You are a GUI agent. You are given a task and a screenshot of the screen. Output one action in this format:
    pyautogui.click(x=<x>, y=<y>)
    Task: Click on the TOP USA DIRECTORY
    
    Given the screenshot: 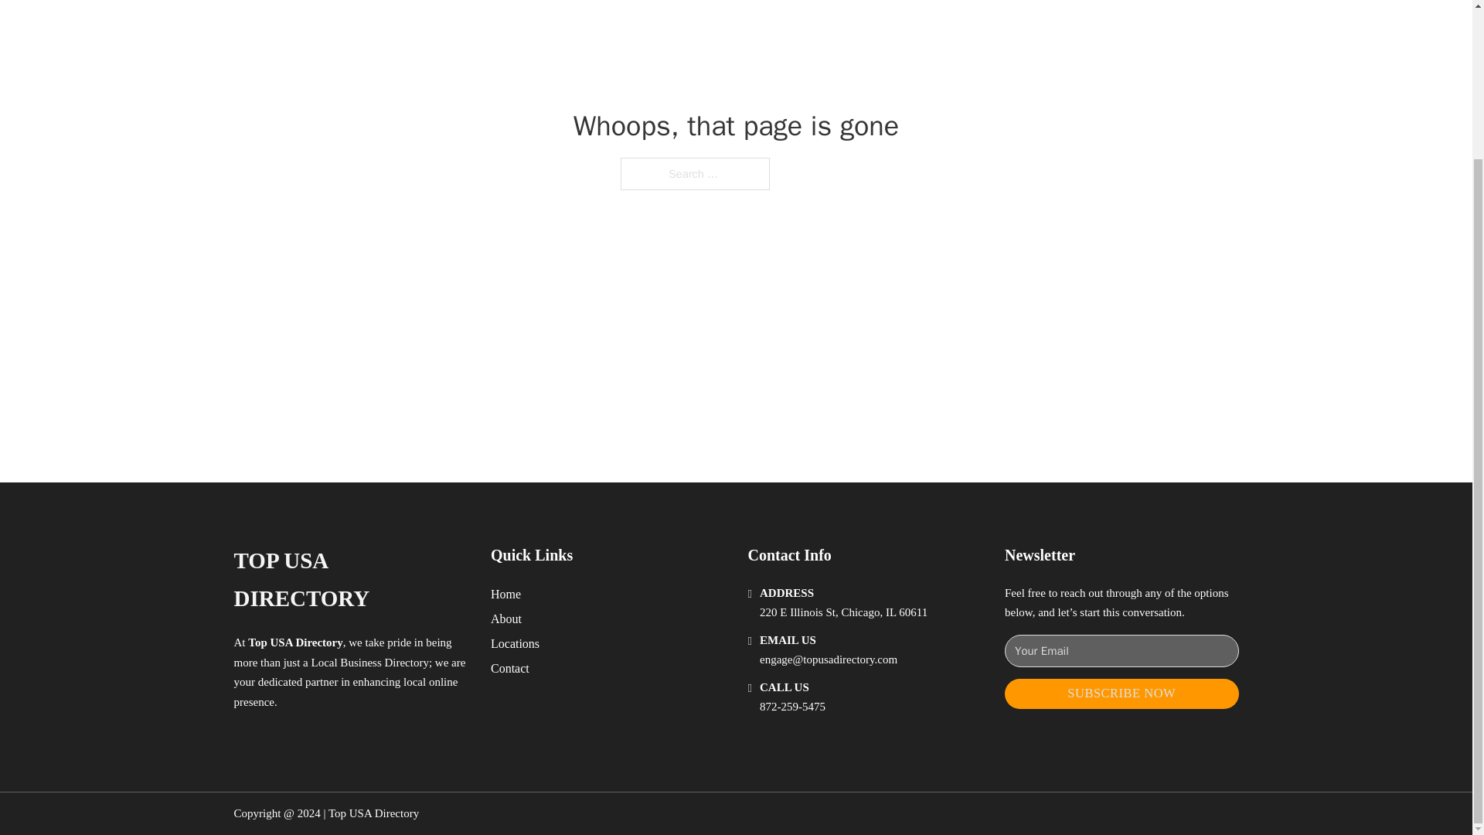 What is the action you would take?
    pyautogui.click(x=349, y=580)
    